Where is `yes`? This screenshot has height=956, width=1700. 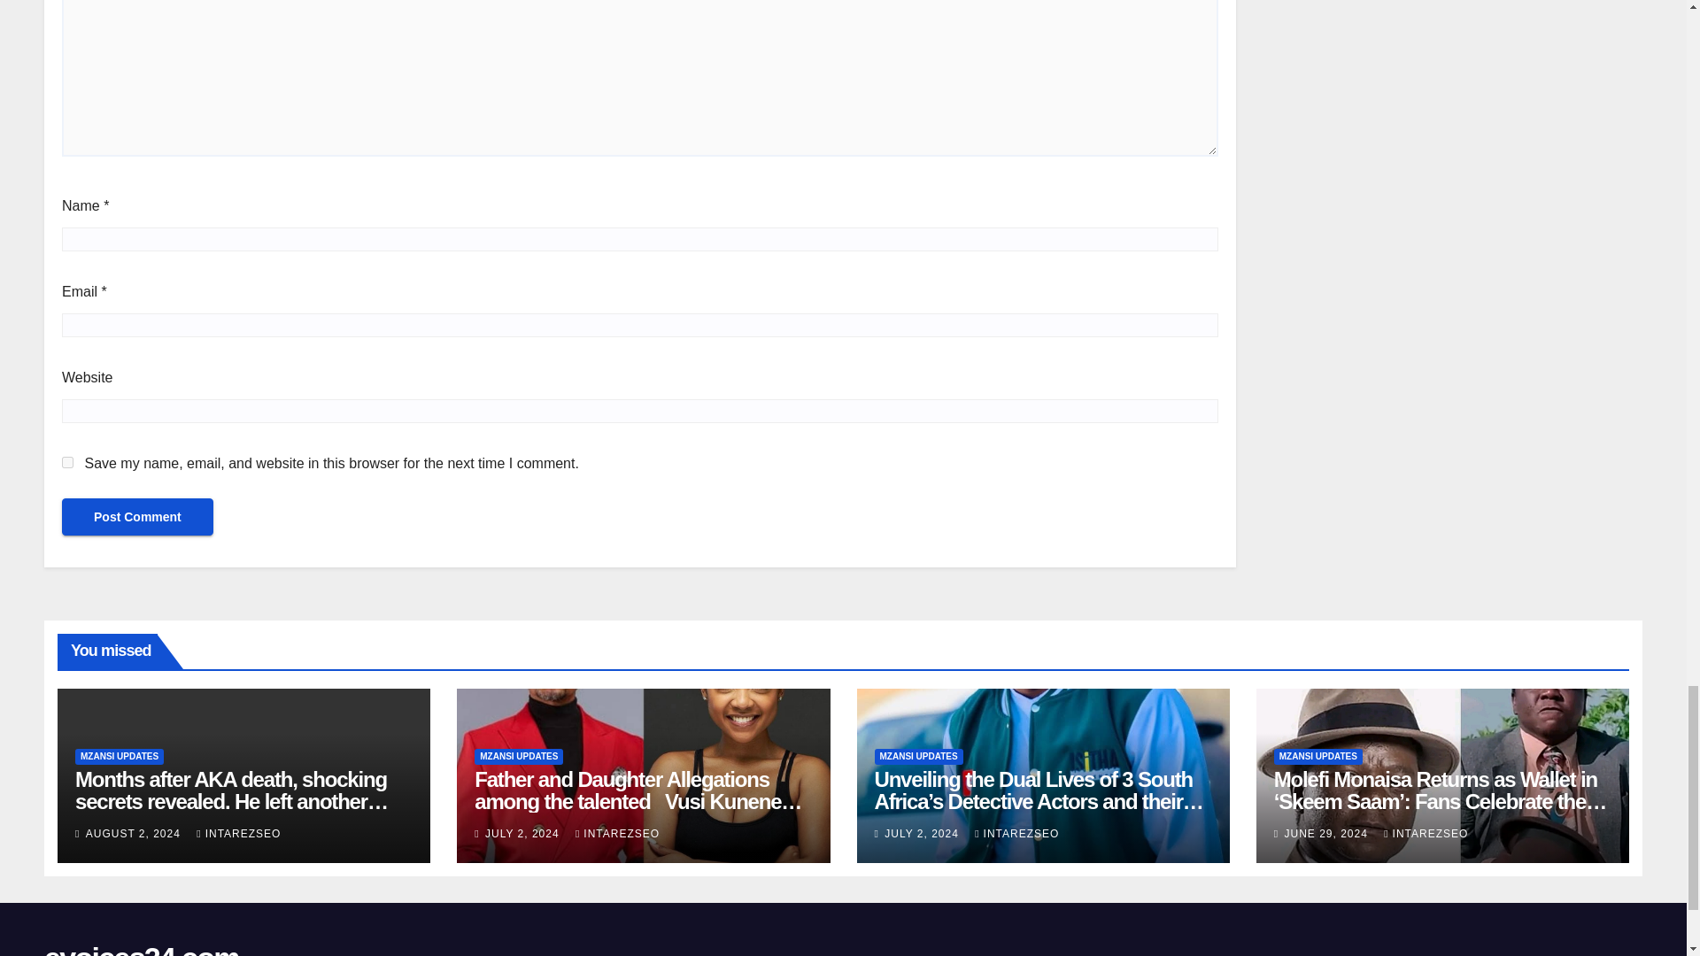
yes is located at coordinates (67, 462).